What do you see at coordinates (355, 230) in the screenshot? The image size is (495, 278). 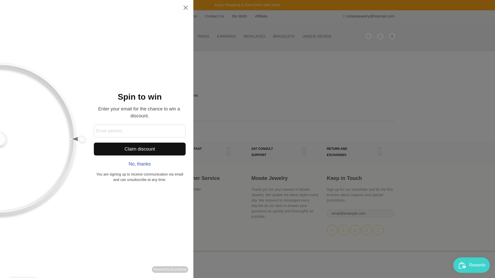 I see `Pinterest` at bounding box center [355, 230].